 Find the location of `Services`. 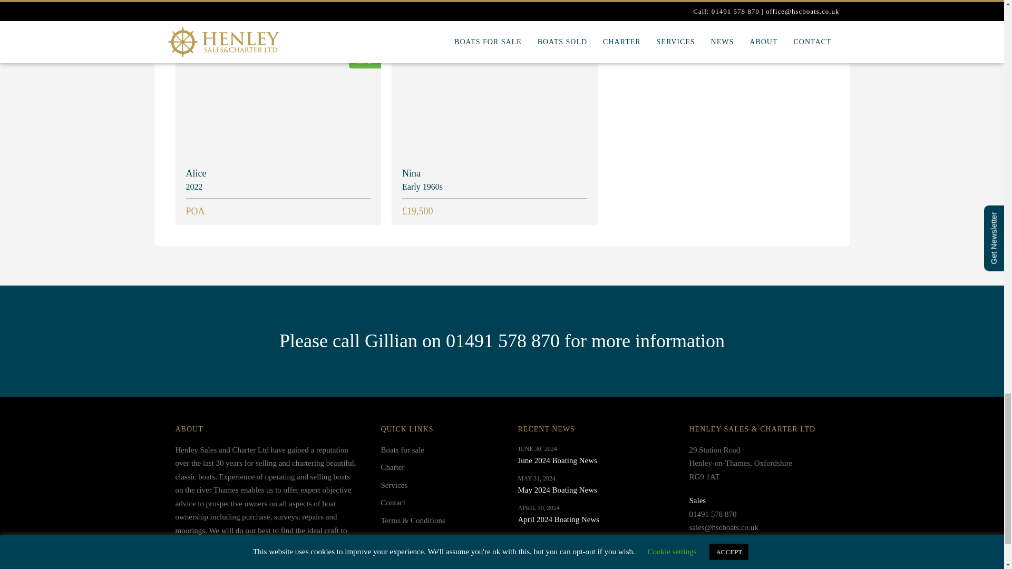

Services is located at coordinates (417, 488).